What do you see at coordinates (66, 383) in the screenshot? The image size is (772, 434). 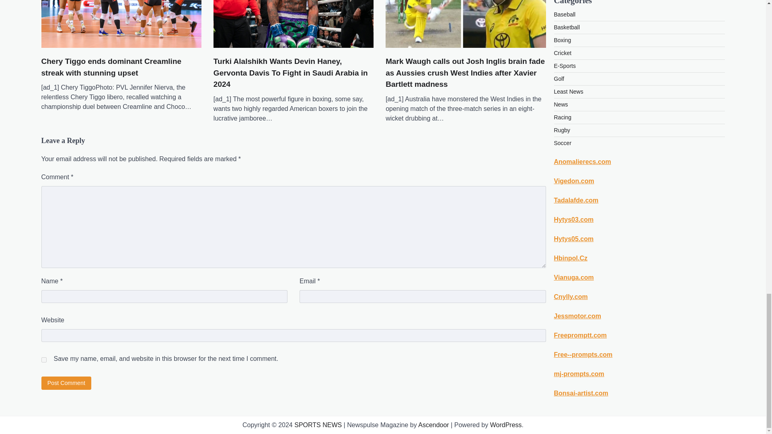 I see `Post Comment` at bounding box center [66, 383].